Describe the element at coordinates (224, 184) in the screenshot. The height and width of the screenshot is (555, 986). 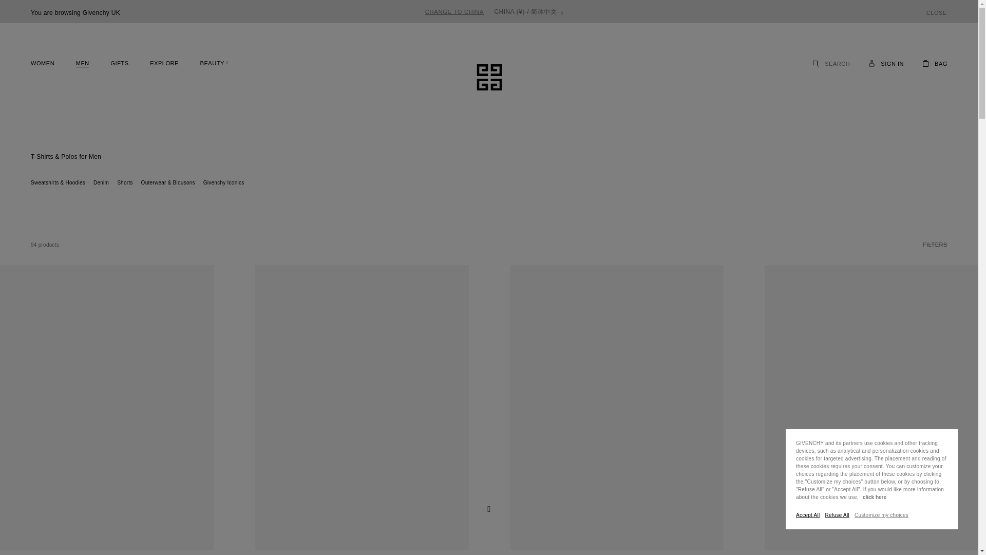
I see `Givenchy Iconics` at that location.